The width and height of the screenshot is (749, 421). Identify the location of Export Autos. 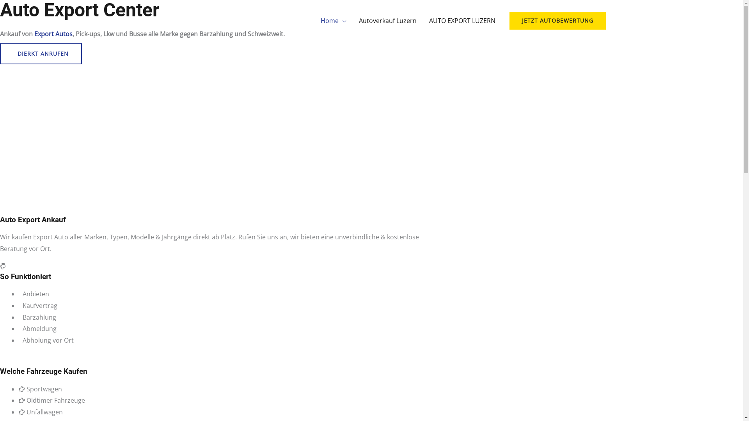
(53, 34).